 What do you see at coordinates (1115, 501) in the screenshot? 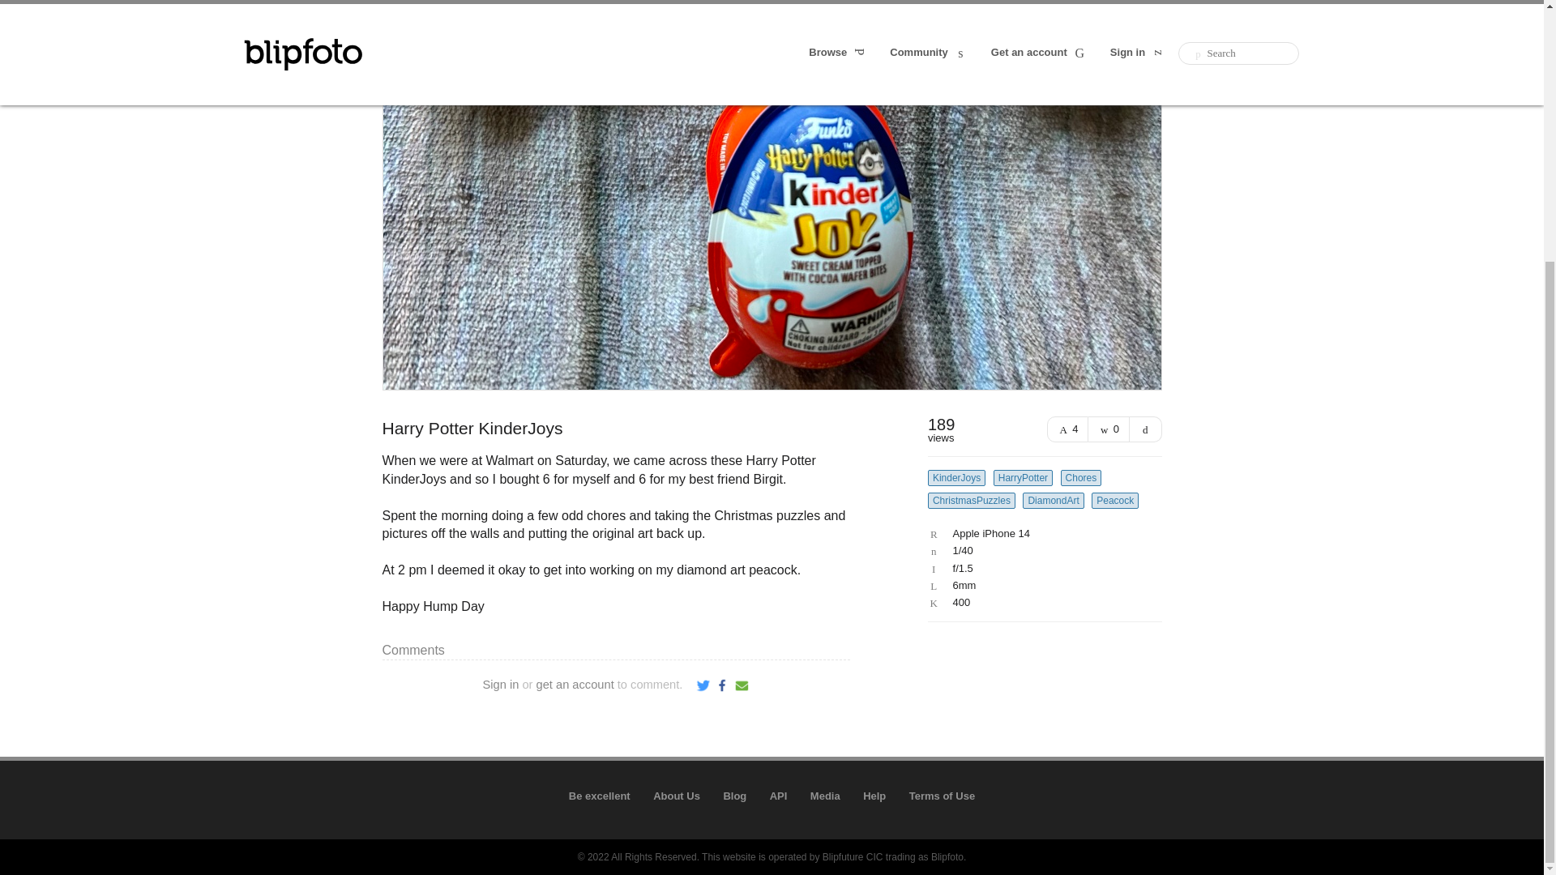
I see `Peacock` at bounding box center [1115, 501].